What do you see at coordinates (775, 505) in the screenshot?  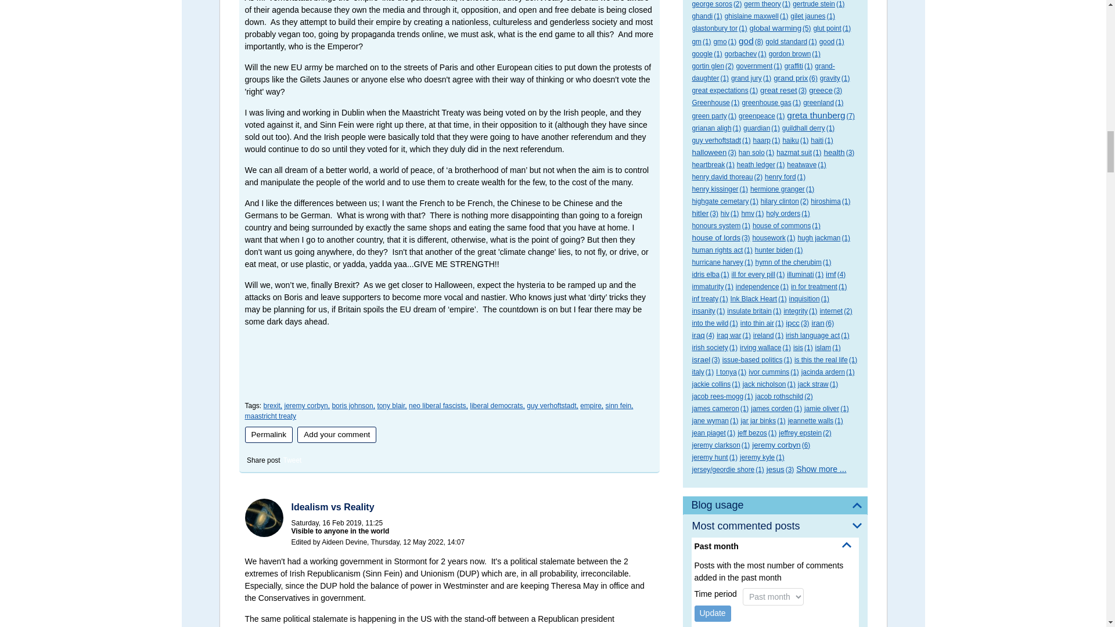 I see `Blog usage` at bounding box center [775, 505].